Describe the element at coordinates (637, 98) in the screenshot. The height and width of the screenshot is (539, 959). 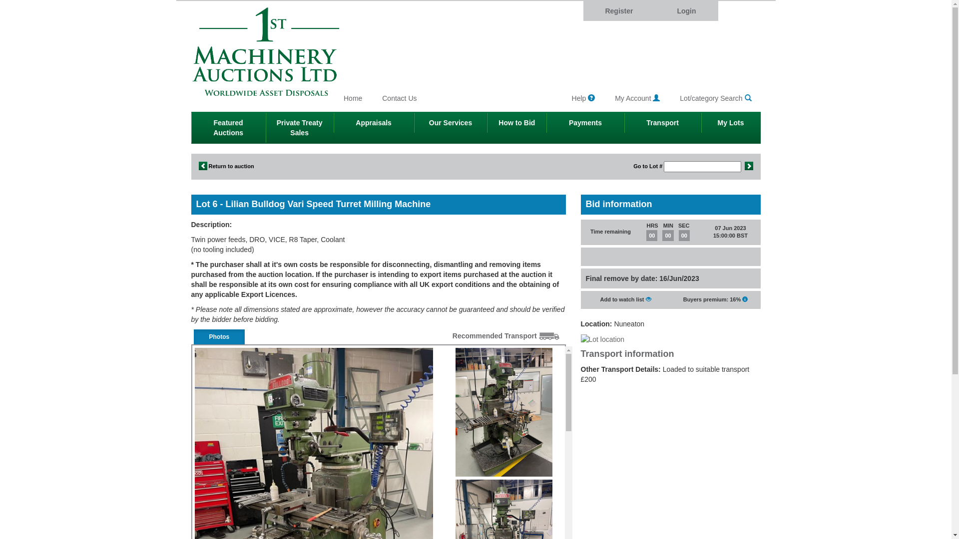
I see `My Account ` at that location.